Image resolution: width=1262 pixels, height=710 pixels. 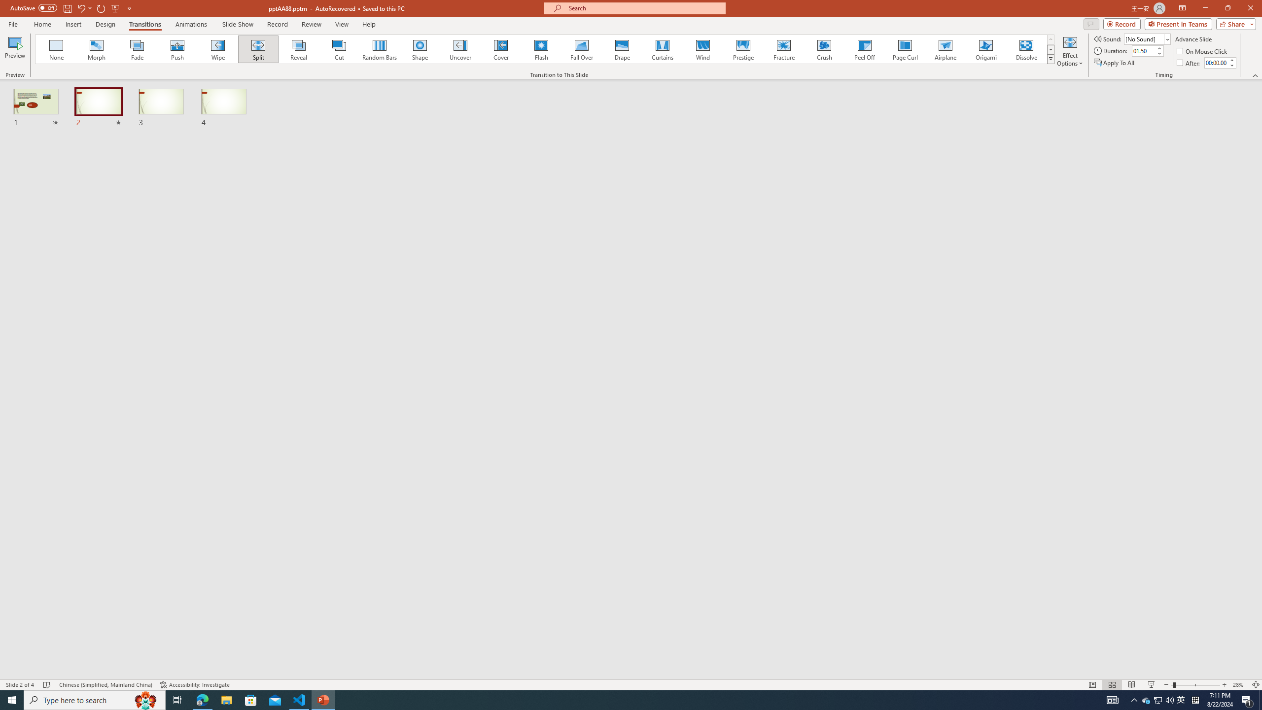 I want to click on Prestige, so click(x=743, y=49).